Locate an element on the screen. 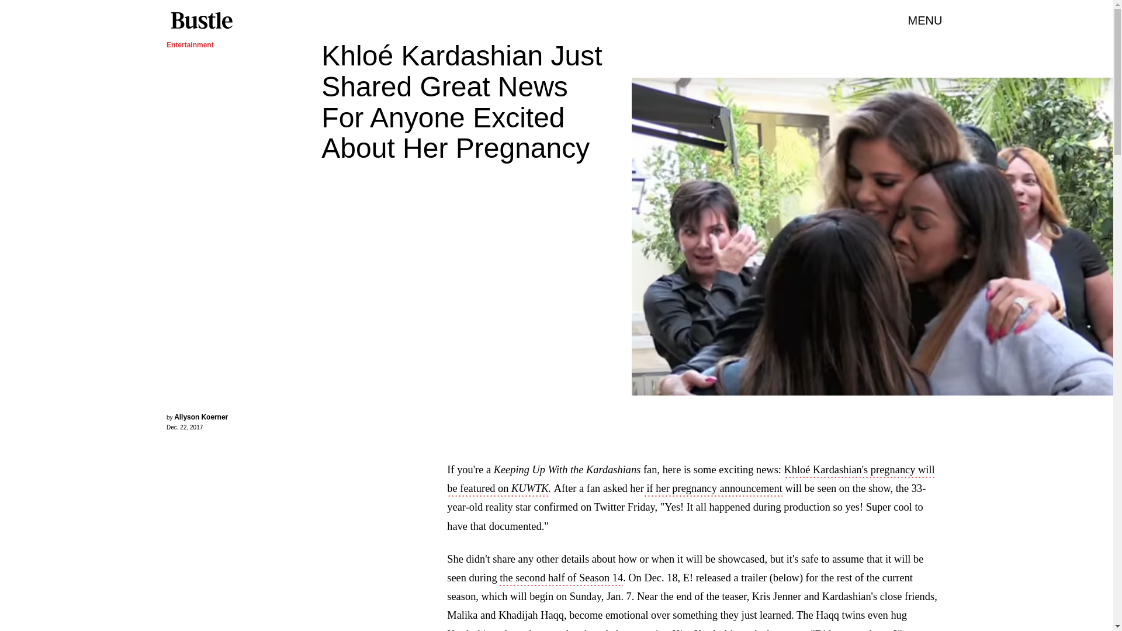  Bustle is located at coordinates (201, 20).